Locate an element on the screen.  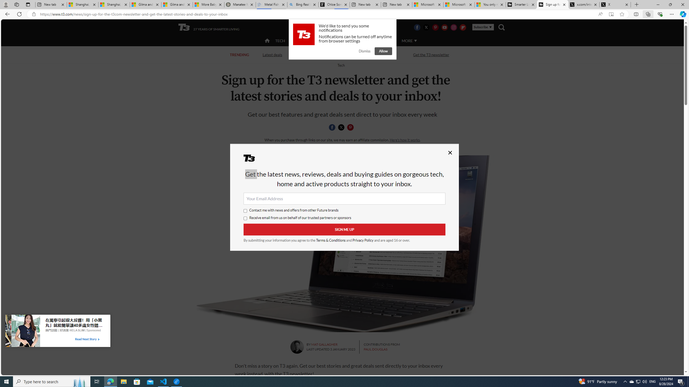
TECH is located at coordinates (280, 41).